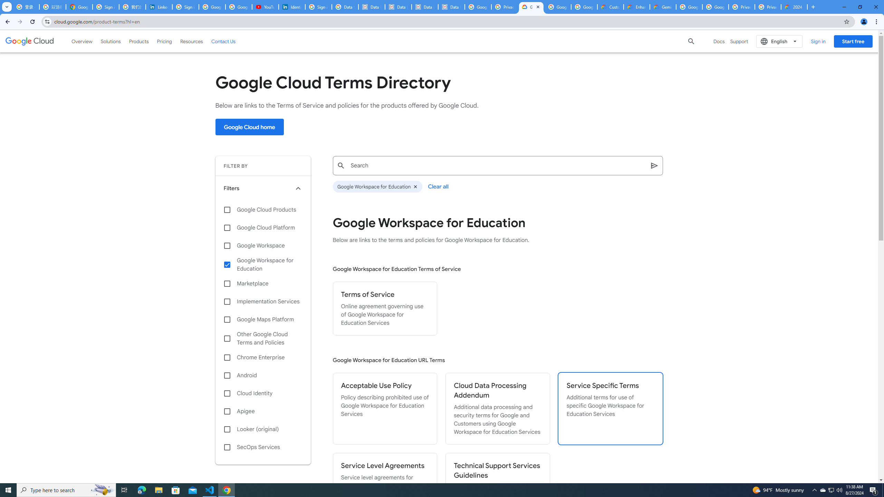 The width and height of the screenshot is (884, 497). What do you see at coordinates (558, 7) in the screenshot?
I see `Google Workspace - Specific Terms` at bounding box center [558, 7].